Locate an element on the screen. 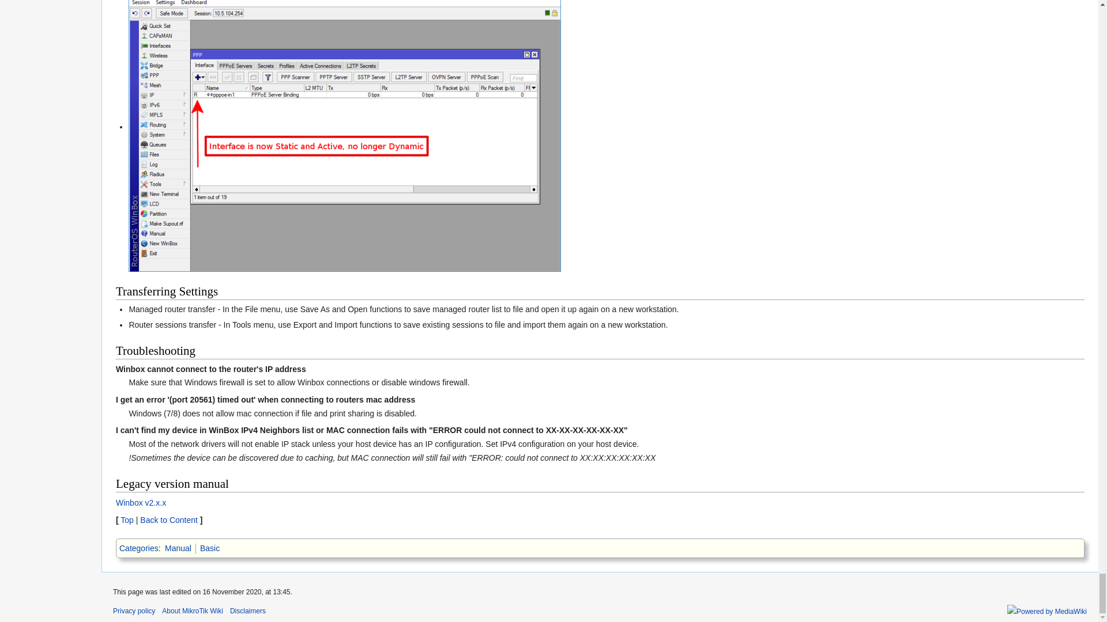 The height and width of the screenshot is (622, 1107). Manual:TOC is located at coordinates (169, 520).